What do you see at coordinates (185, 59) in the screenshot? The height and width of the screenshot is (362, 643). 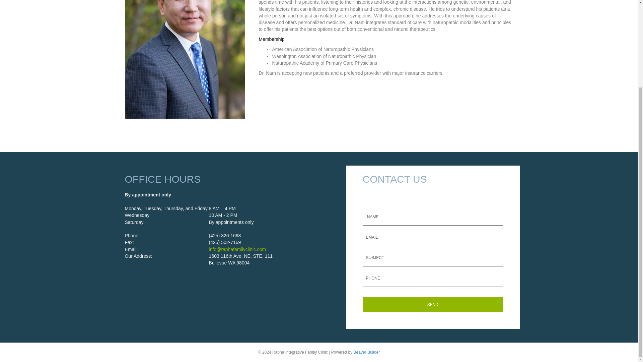 I see `Dr. Nam` at bounding box center [185, 59].